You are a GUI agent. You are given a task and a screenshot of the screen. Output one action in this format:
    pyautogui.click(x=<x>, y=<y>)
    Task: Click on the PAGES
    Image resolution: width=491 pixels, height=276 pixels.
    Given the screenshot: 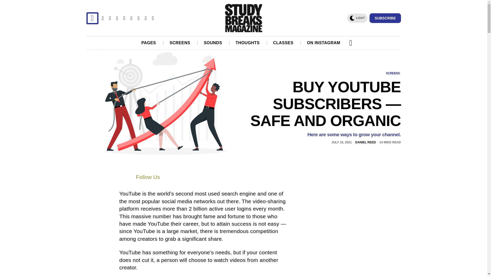 What is the action you would take?
    pyautogui.click(x=149, y=43)
    